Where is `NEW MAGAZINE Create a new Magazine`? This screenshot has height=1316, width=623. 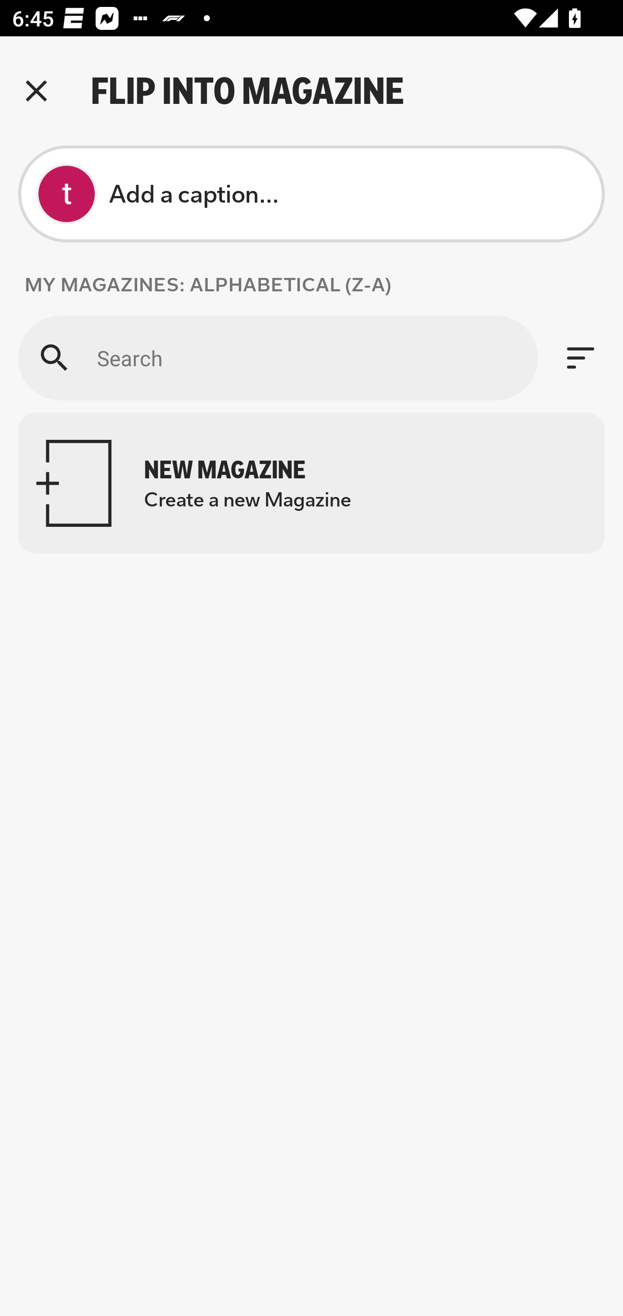 NEW MAGAZINE Create a new Magazine is located at coordinates (311, 483).